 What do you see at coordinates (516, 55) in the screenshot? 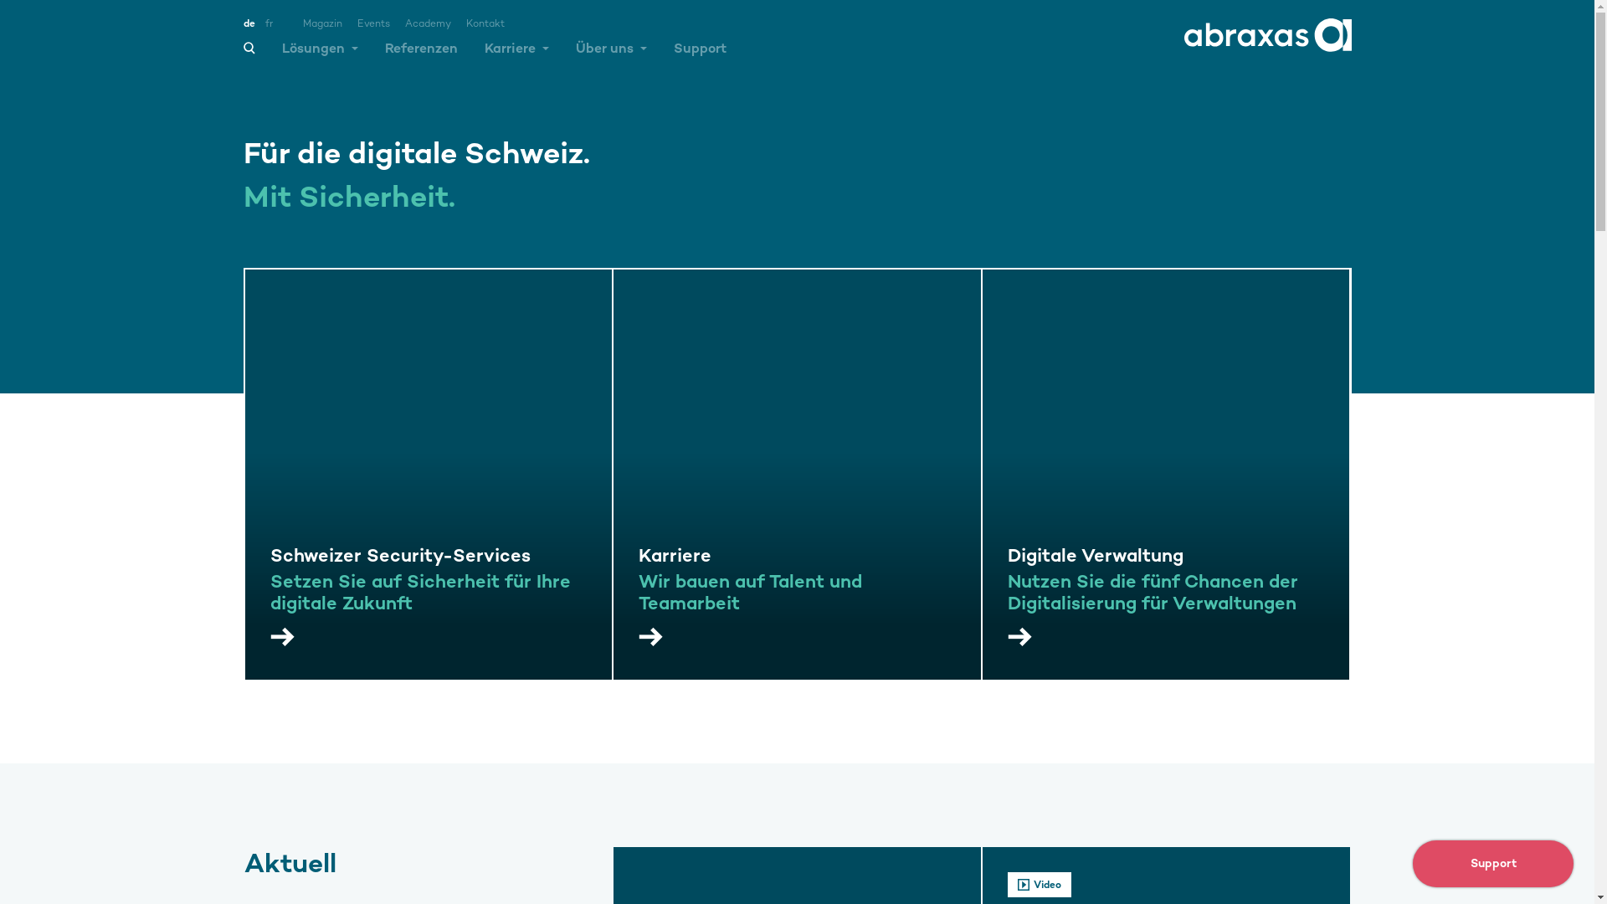
I see `Karriere` at bounding box center [516, 55].